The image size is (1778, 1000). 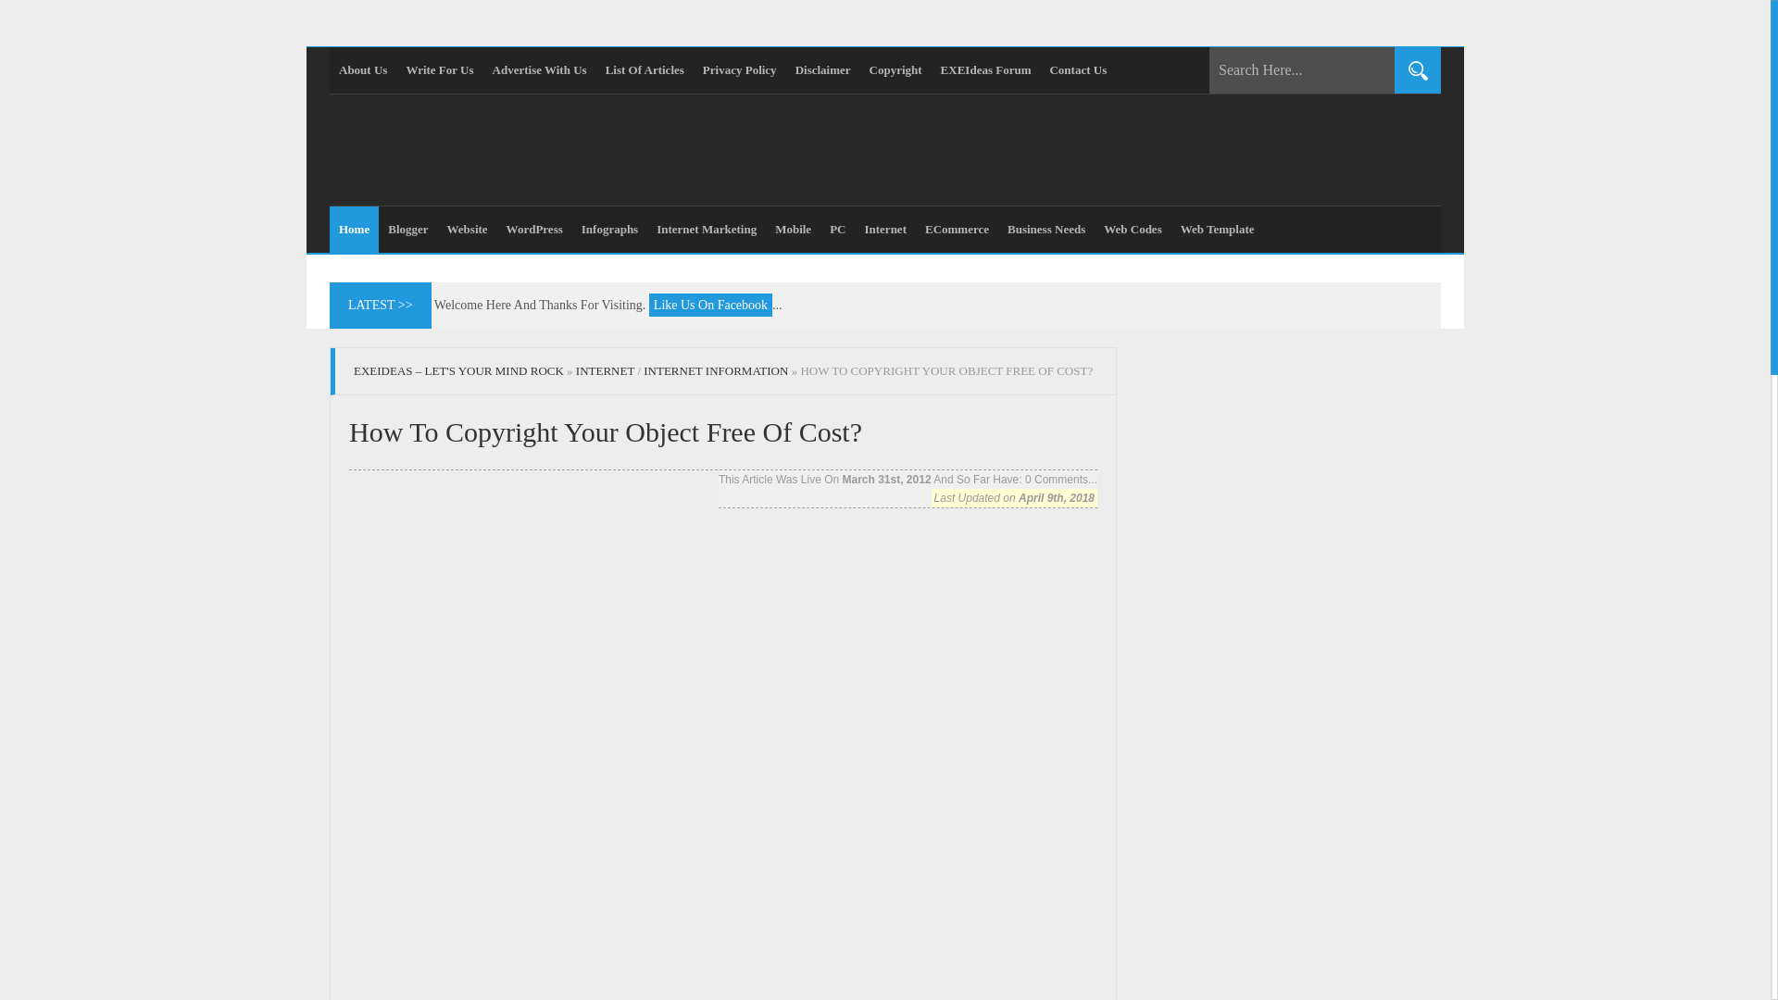 What do you see at coordinates (822, 70) in the screenshot?
I see `Disclaimer` at bounding box center [822, 70].